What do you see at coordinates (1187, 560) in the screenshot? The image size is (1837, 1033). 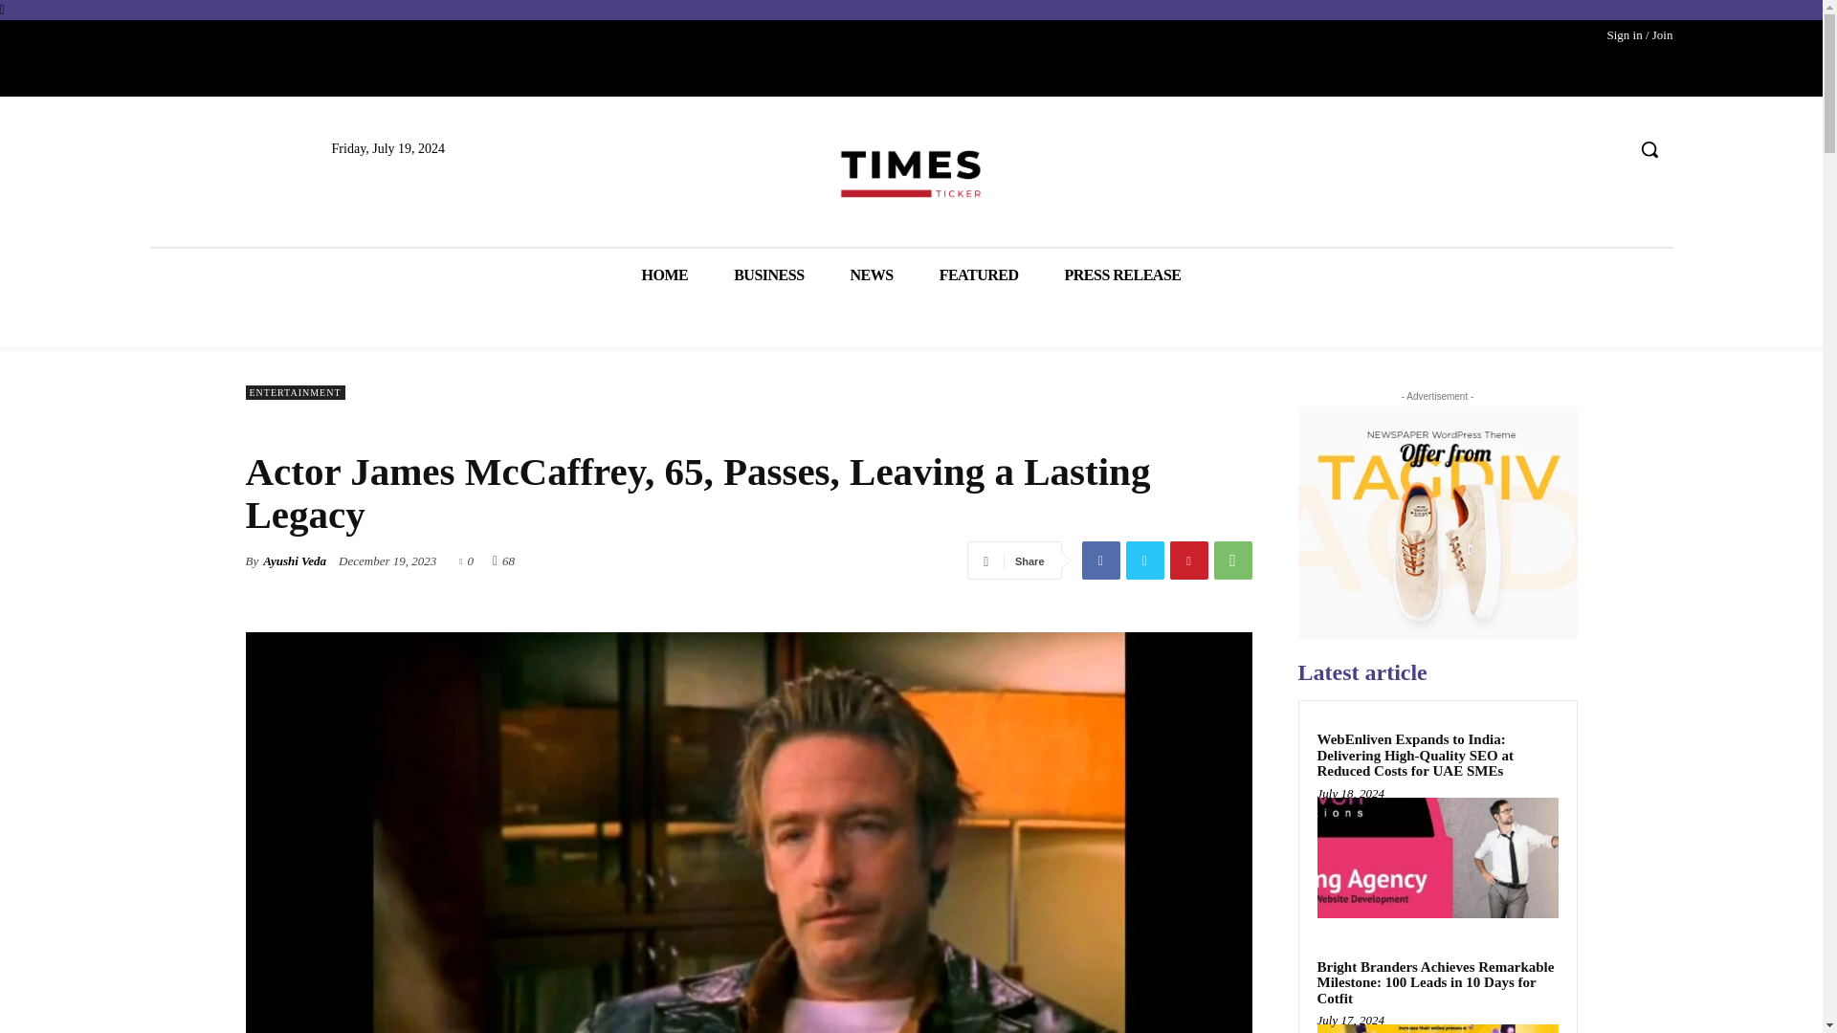 I see `Pinterest` at bounding box center [1187, 560].